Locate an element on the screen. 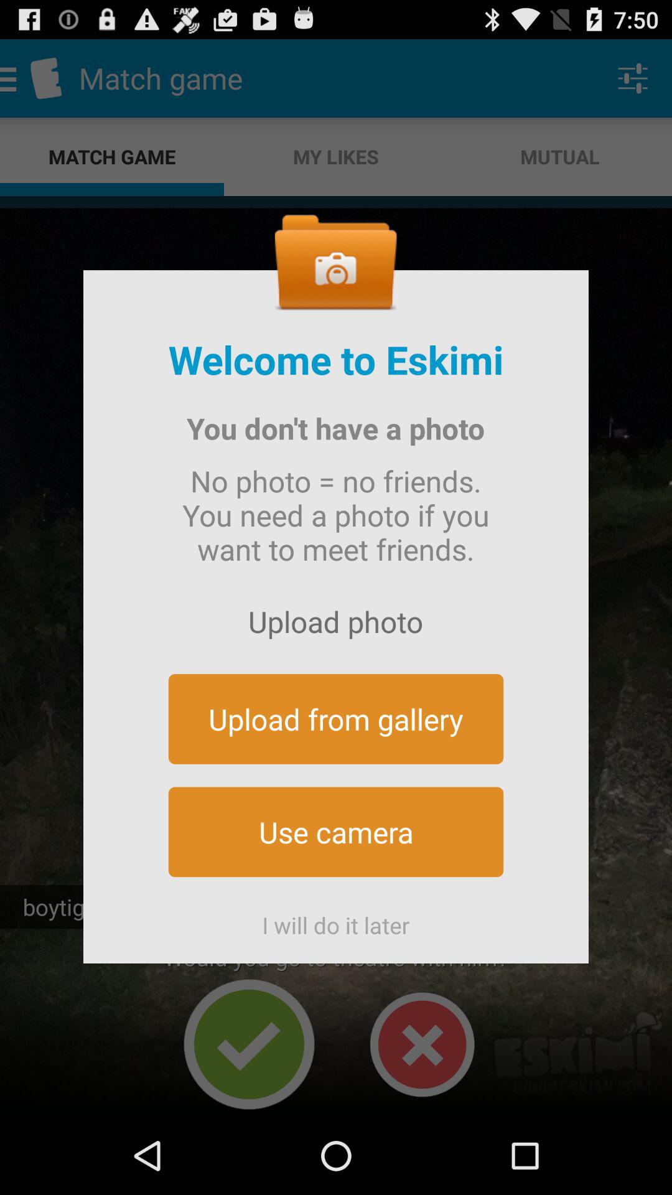 The image size is (672, 1195). tap the app above the i will do item is located at coordinates (336, 832).